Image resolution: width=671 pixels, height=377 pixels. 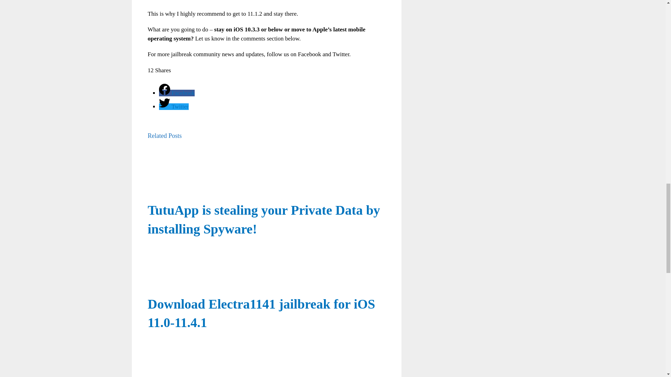 I want to click on Download Electra1141 jailbreak for iOS 11.0-11.4.1, so click(x=261, y=313).